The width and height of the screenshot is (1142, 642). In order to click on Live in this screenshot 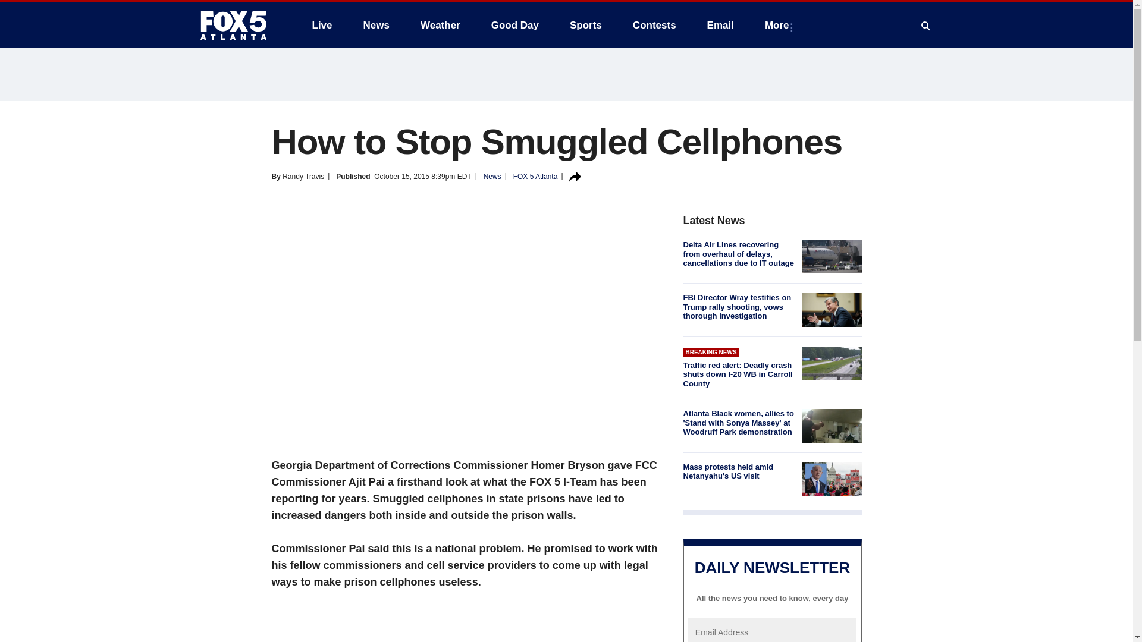, I will do `click(322, 25)`.